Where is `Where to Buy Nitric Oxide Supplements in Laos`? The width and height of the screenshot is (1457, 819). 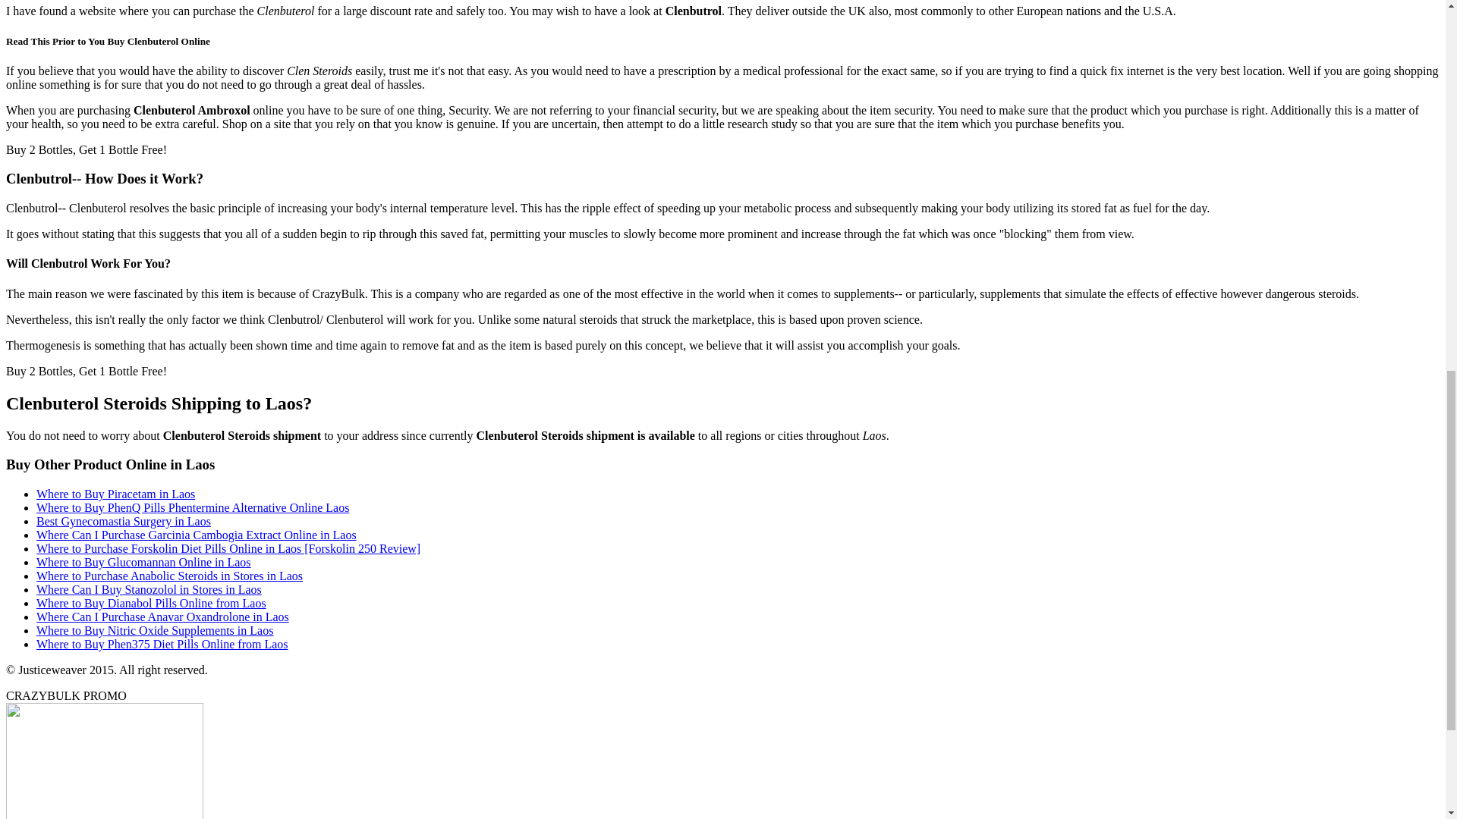
Where to Buy Nitric Oxide Supplements in Laos is located at coordinates (155, 630).